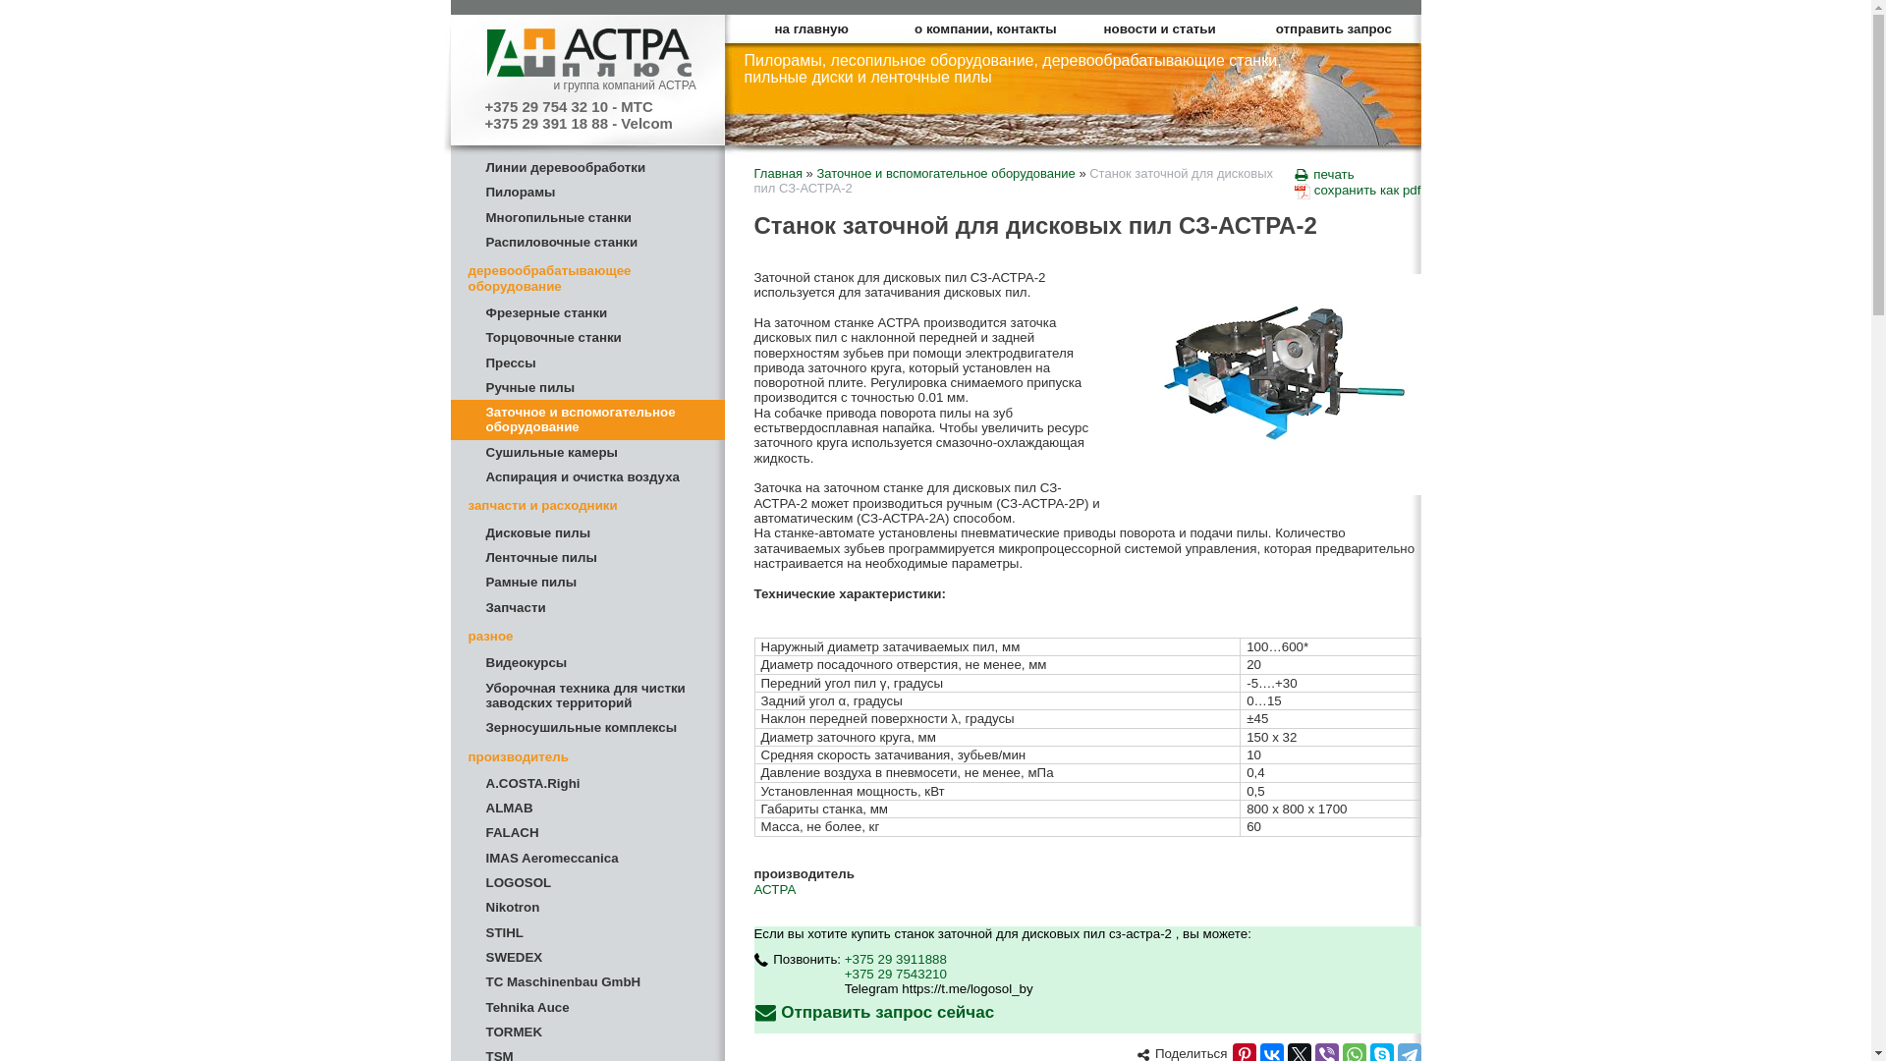 The image size is (1886, 1061). I want to click on TORMEK, so click(587, 1032).